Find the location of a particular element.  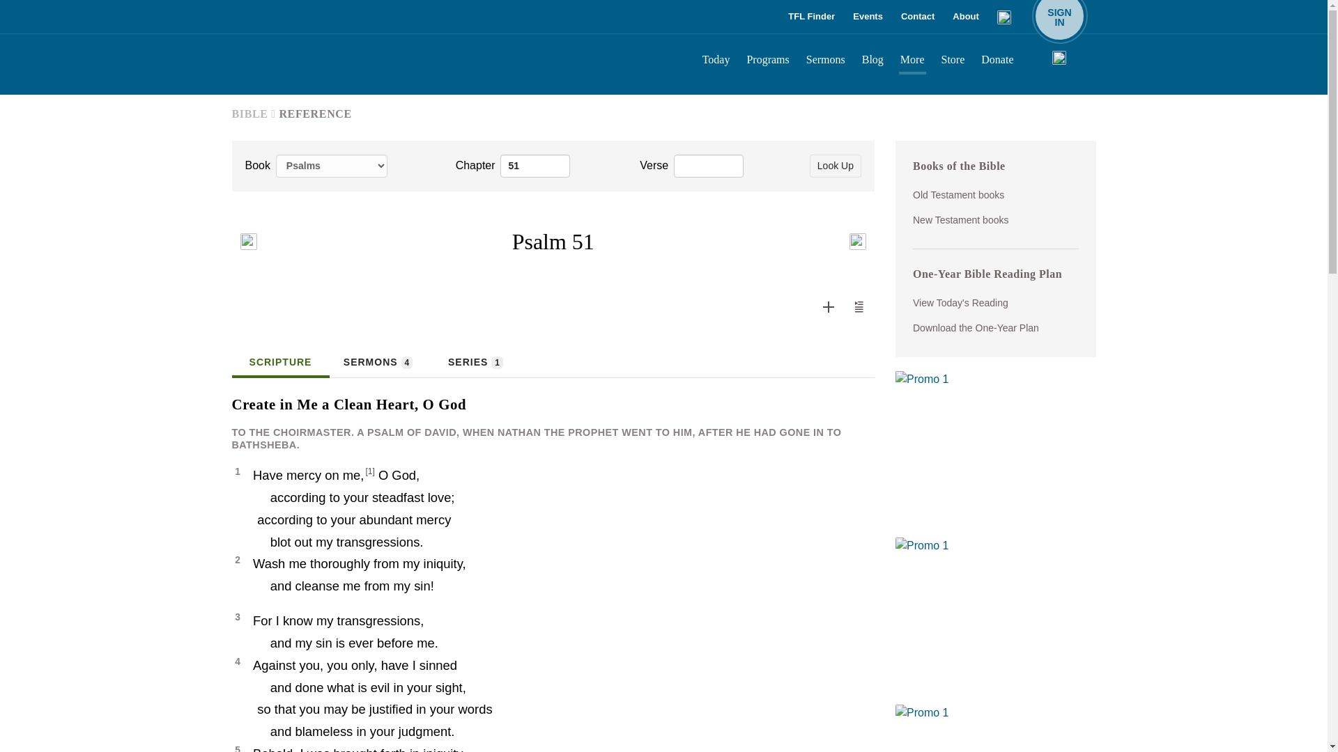

TFL Finder is located at coordinates (811, 17).